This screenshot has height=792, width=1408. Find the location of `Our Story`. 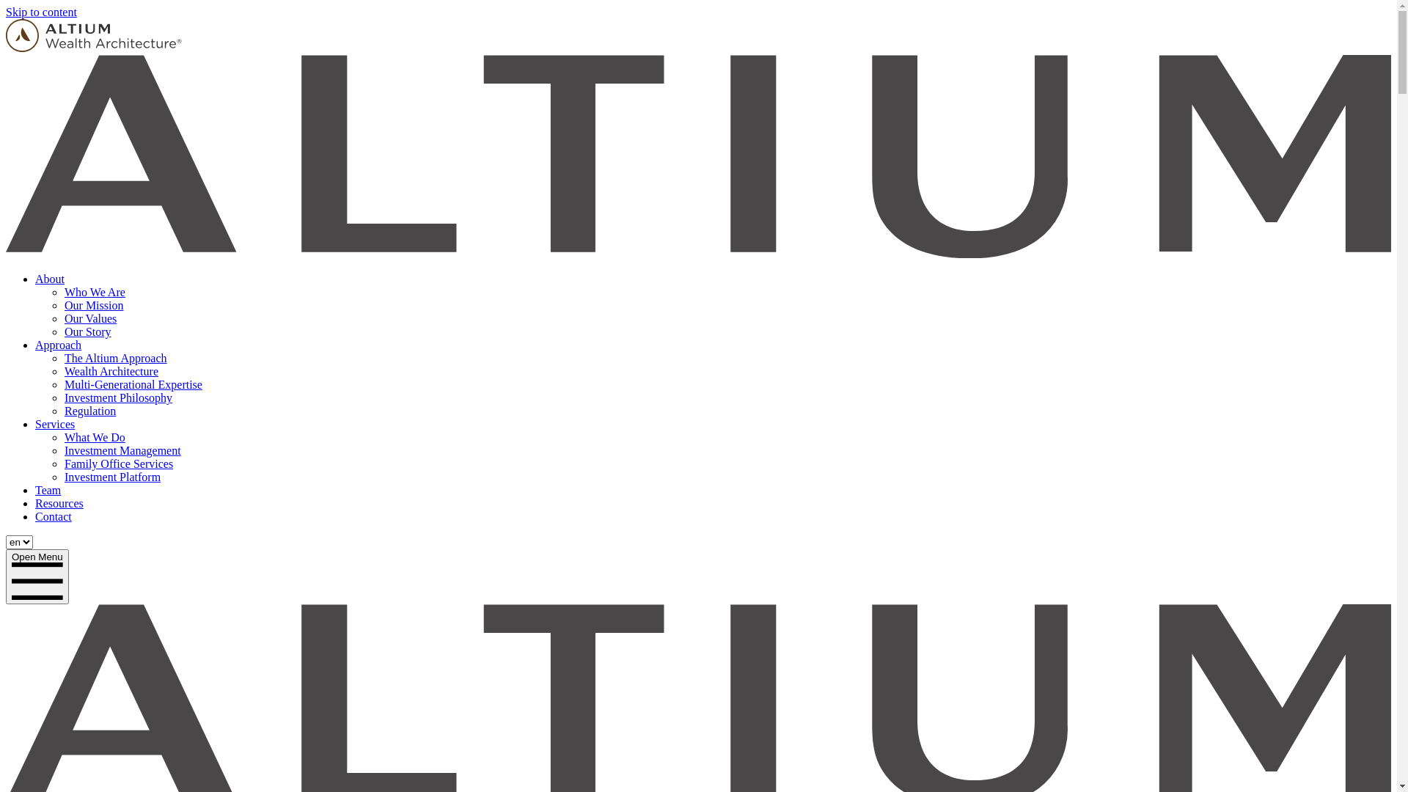

Our Story is located at coordinates (88, 331).